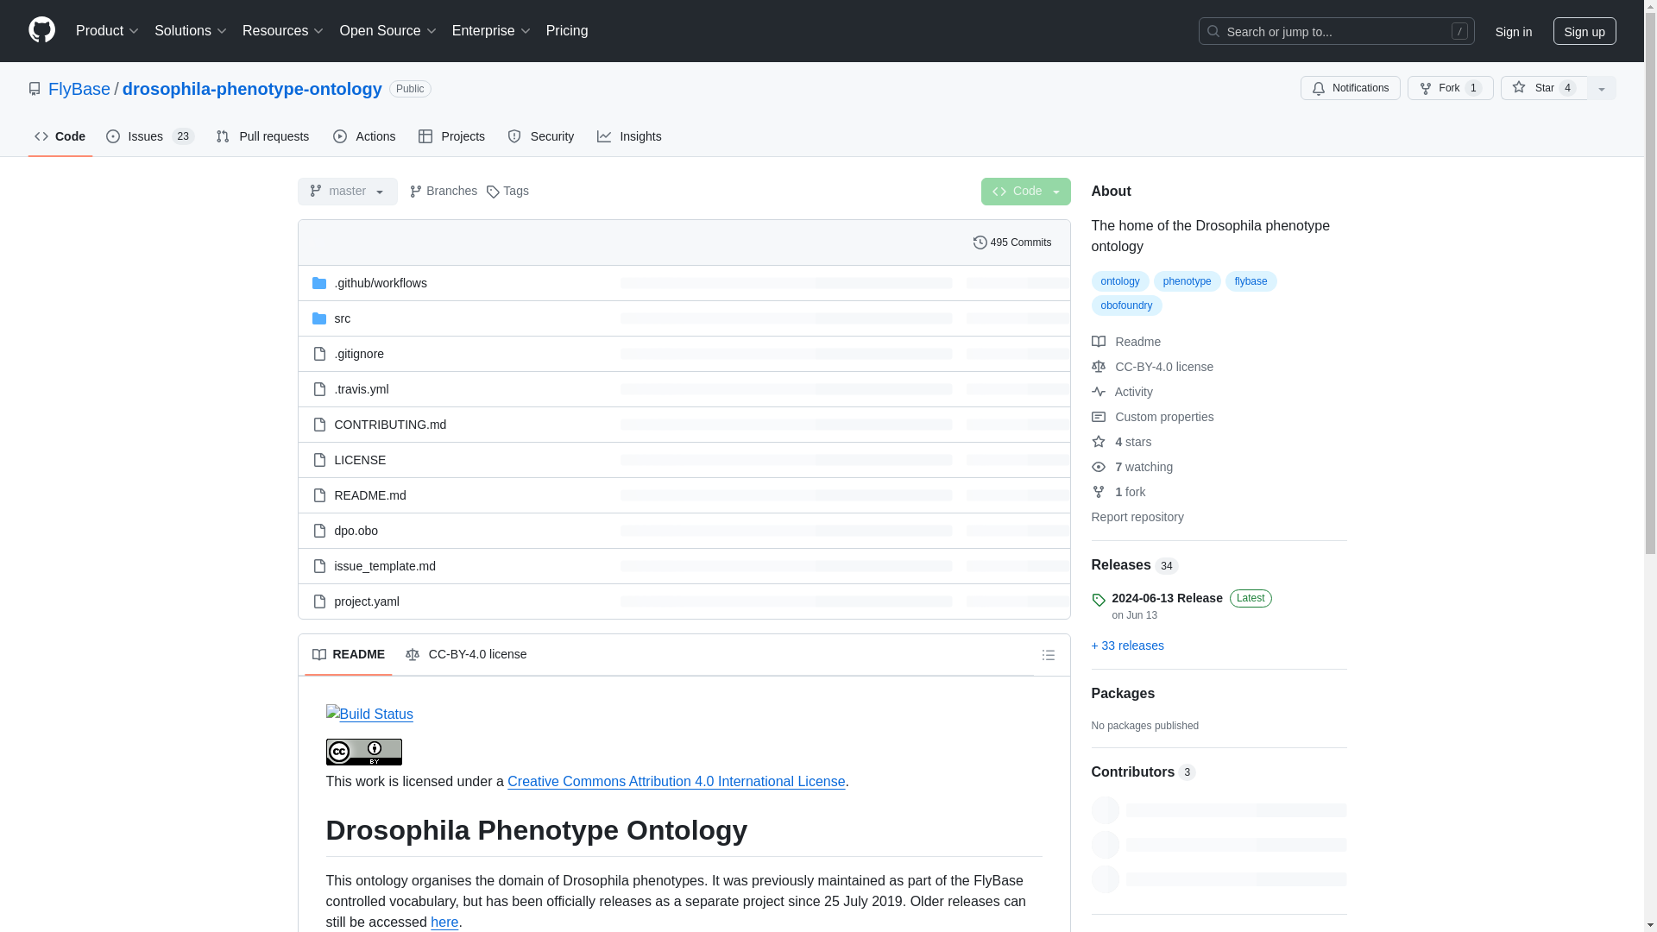  What do you see at coordinates (191, 31) in the screenshot?
I see `Solutions` at bounding box center [191, 31].